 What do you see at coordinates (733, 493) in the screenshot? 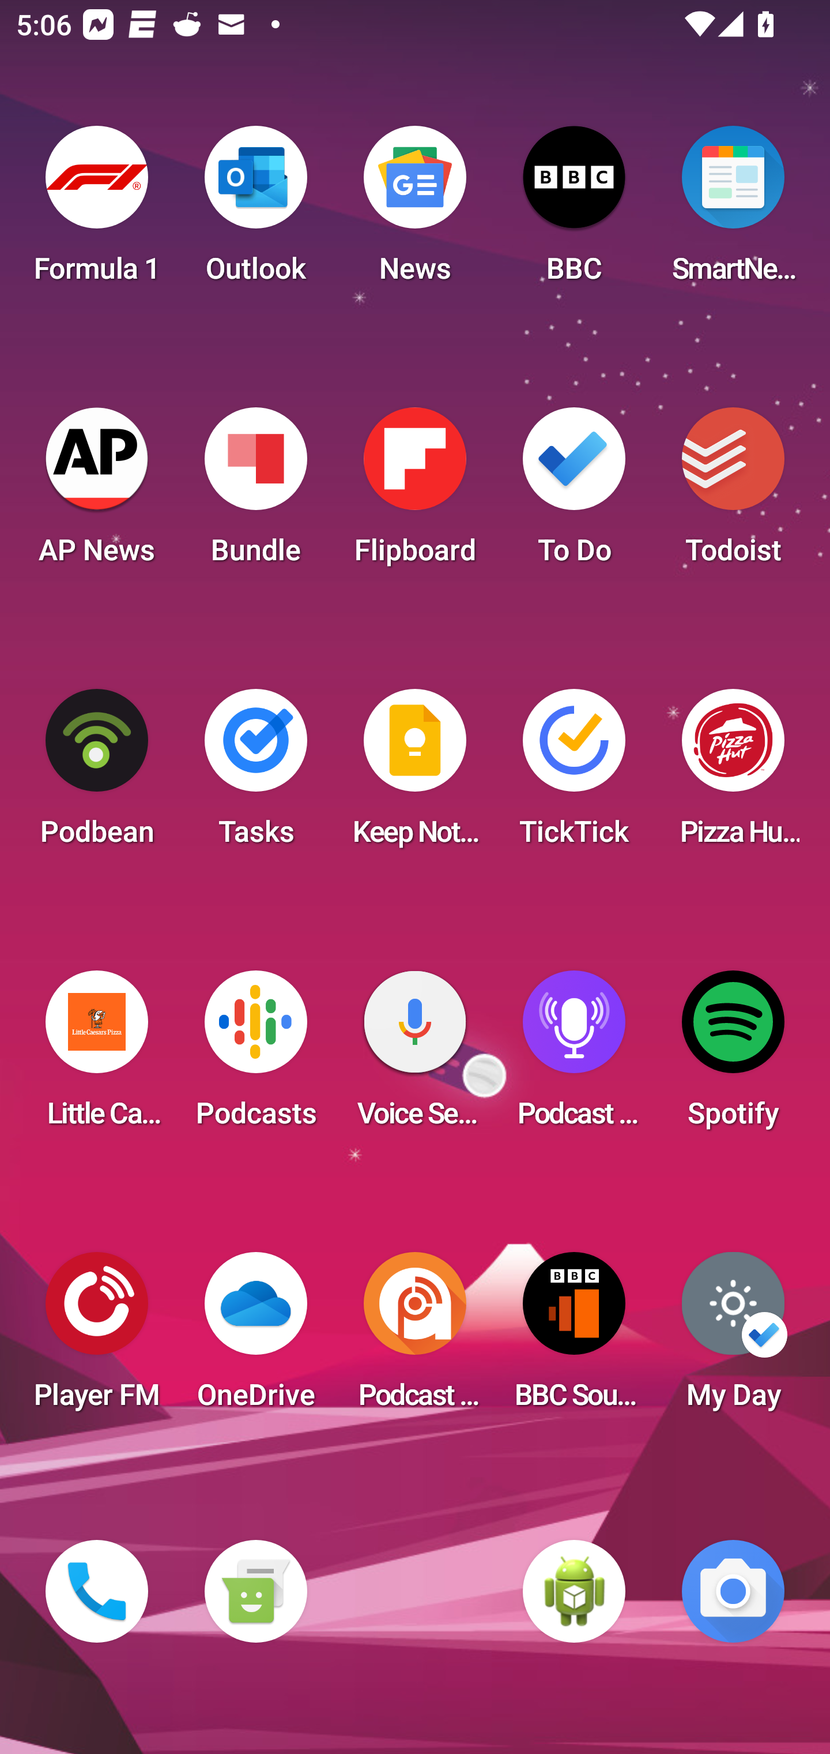
I see `Todoist` at bounding box center [733, 493].